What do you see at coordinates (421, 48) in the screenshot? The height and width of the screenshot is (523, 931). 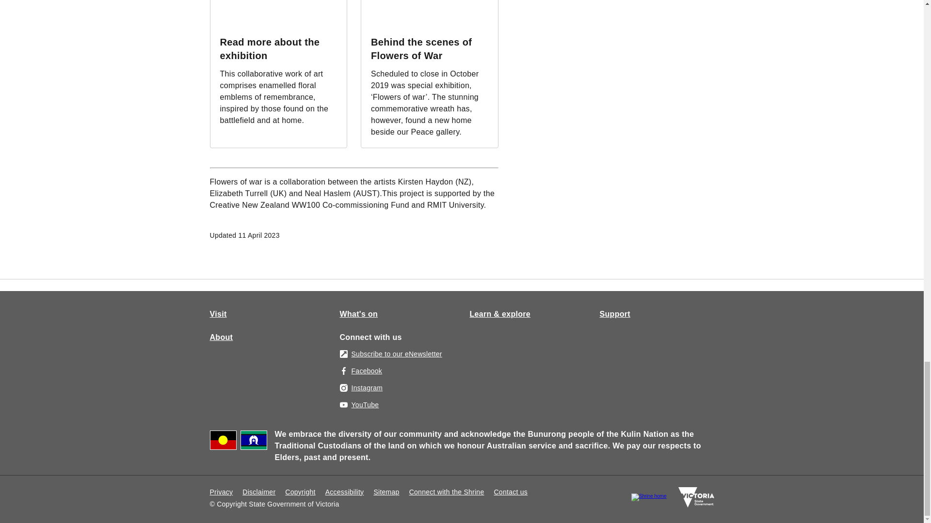 I see `Behind the scenes of Flowers of War` at bounding box center [421, 48].